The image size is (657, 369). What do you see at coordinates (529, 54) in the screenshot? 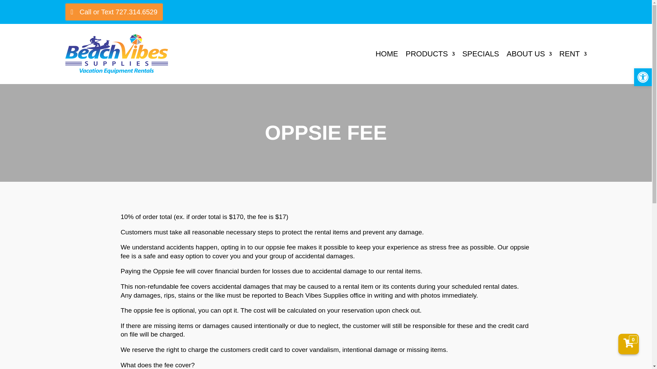
I see `ABOUT US` at bounding box center [529, 54].